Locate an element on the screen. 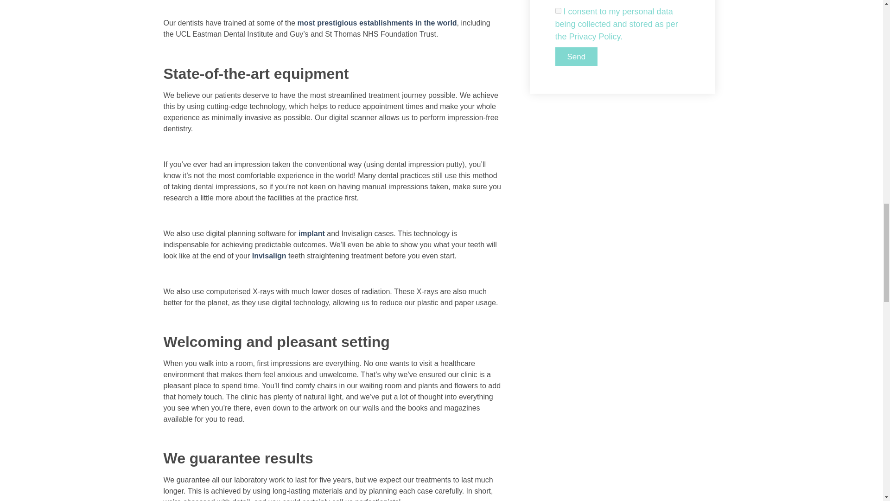  implant is located at coordinates (311, 233).